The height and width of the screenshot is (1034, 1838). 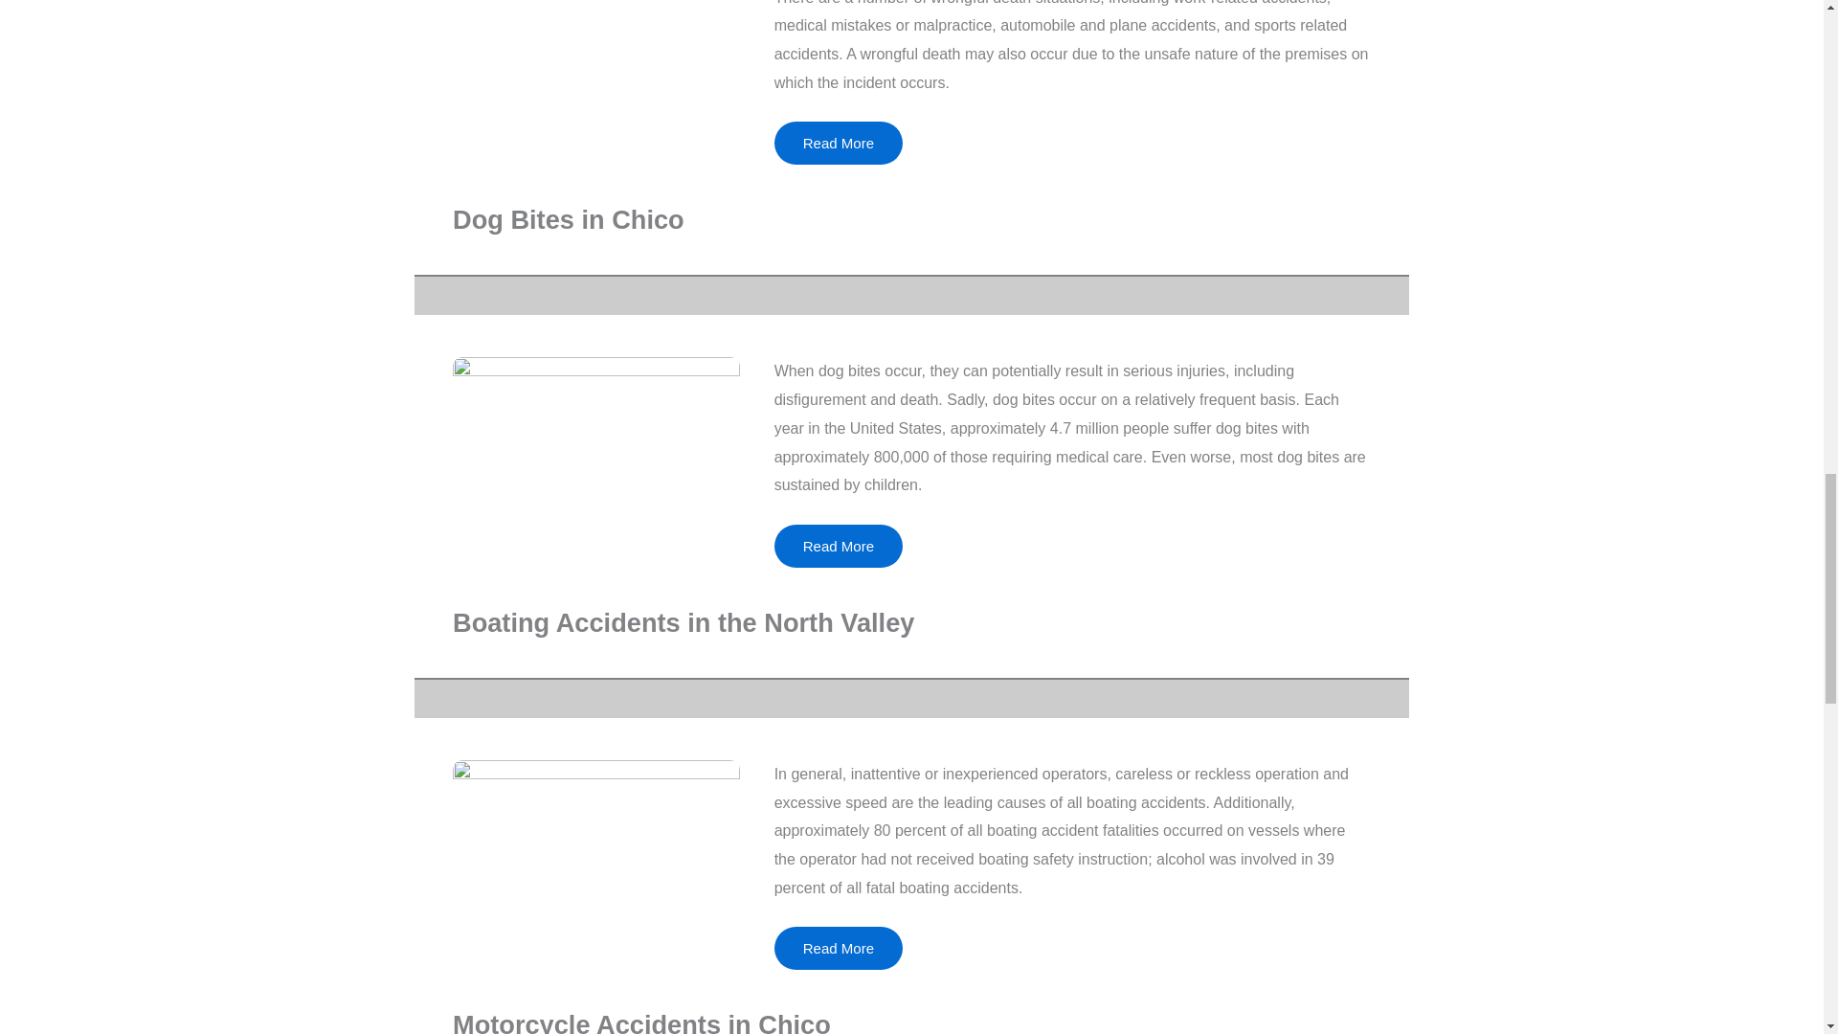 I want to click on Read More, so click(x=838, y=143).